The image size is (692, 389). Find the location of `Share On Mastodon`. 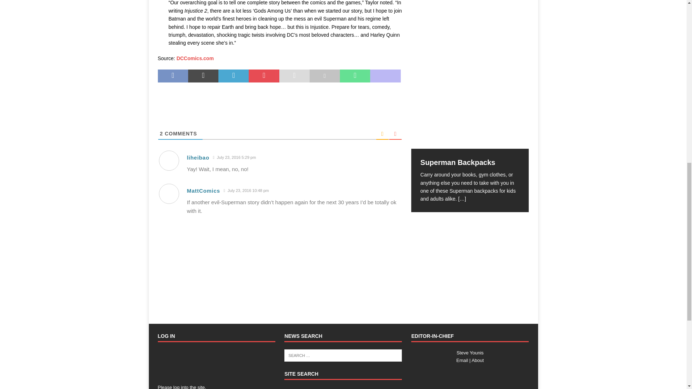

Share On Mastodon is located at coordinates (385, 76).